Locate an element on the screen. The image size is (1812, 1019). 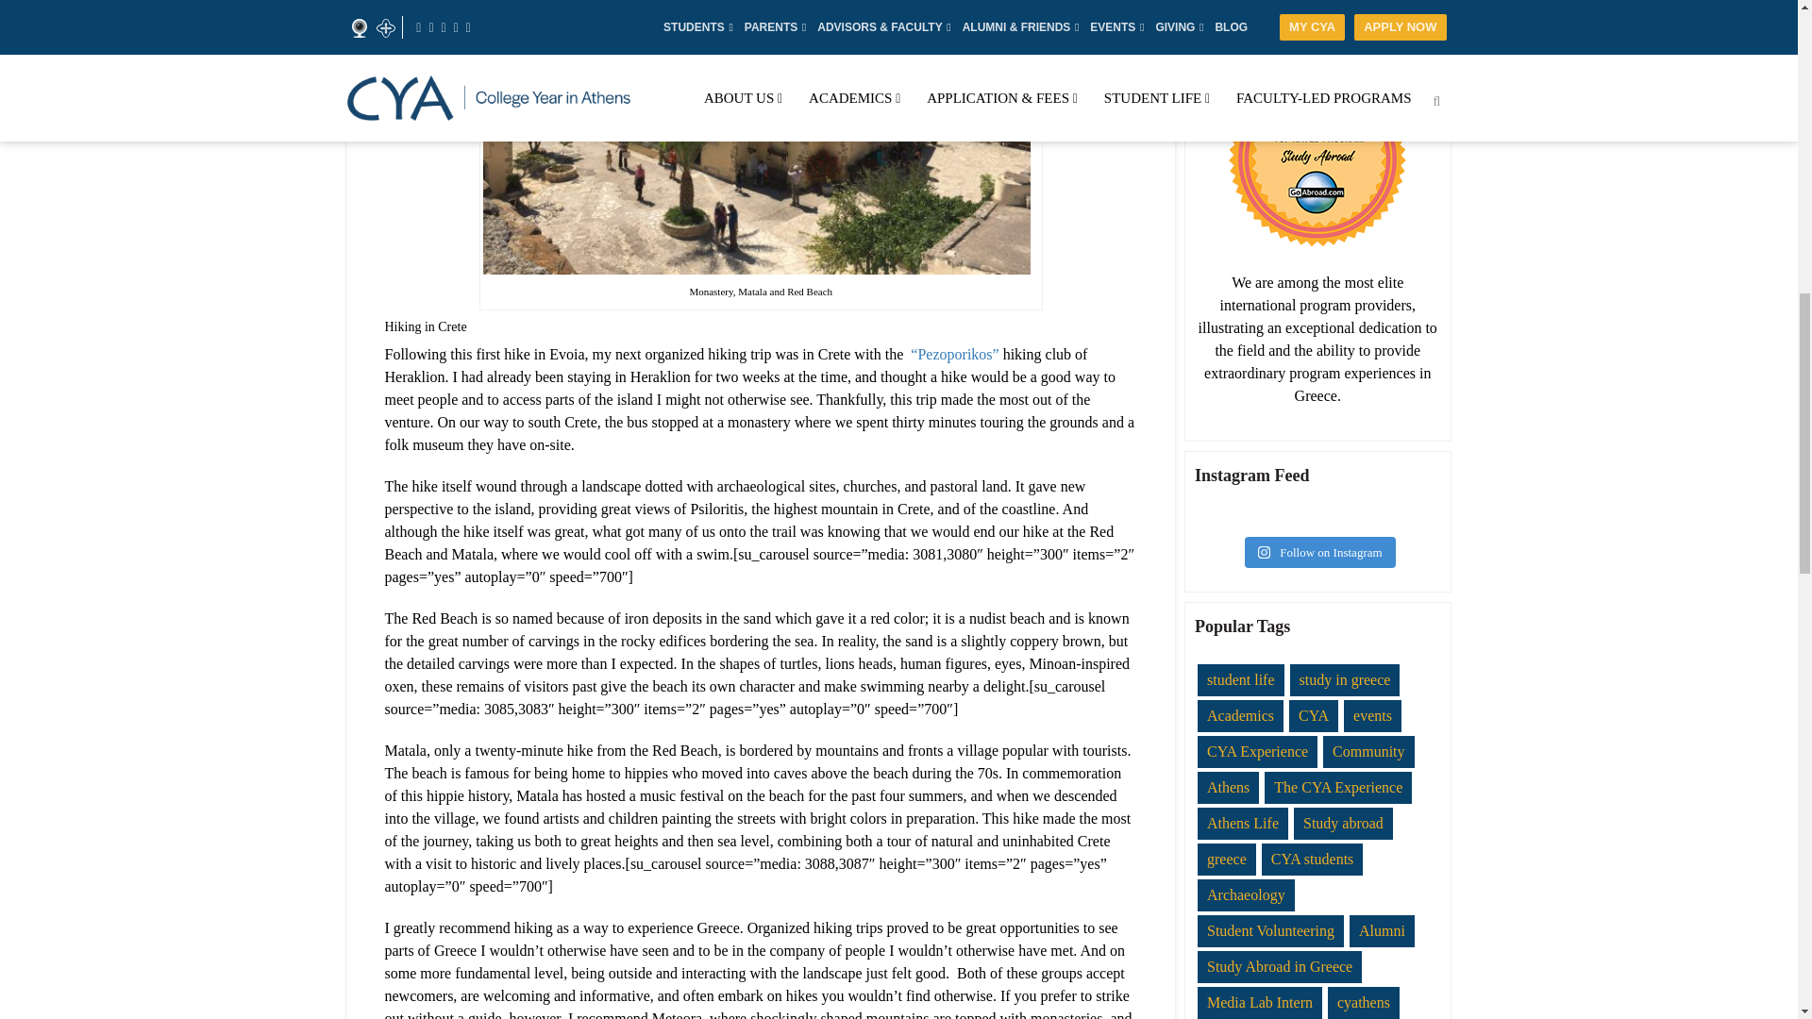
68 topics is located at coordinates (1257, 751).